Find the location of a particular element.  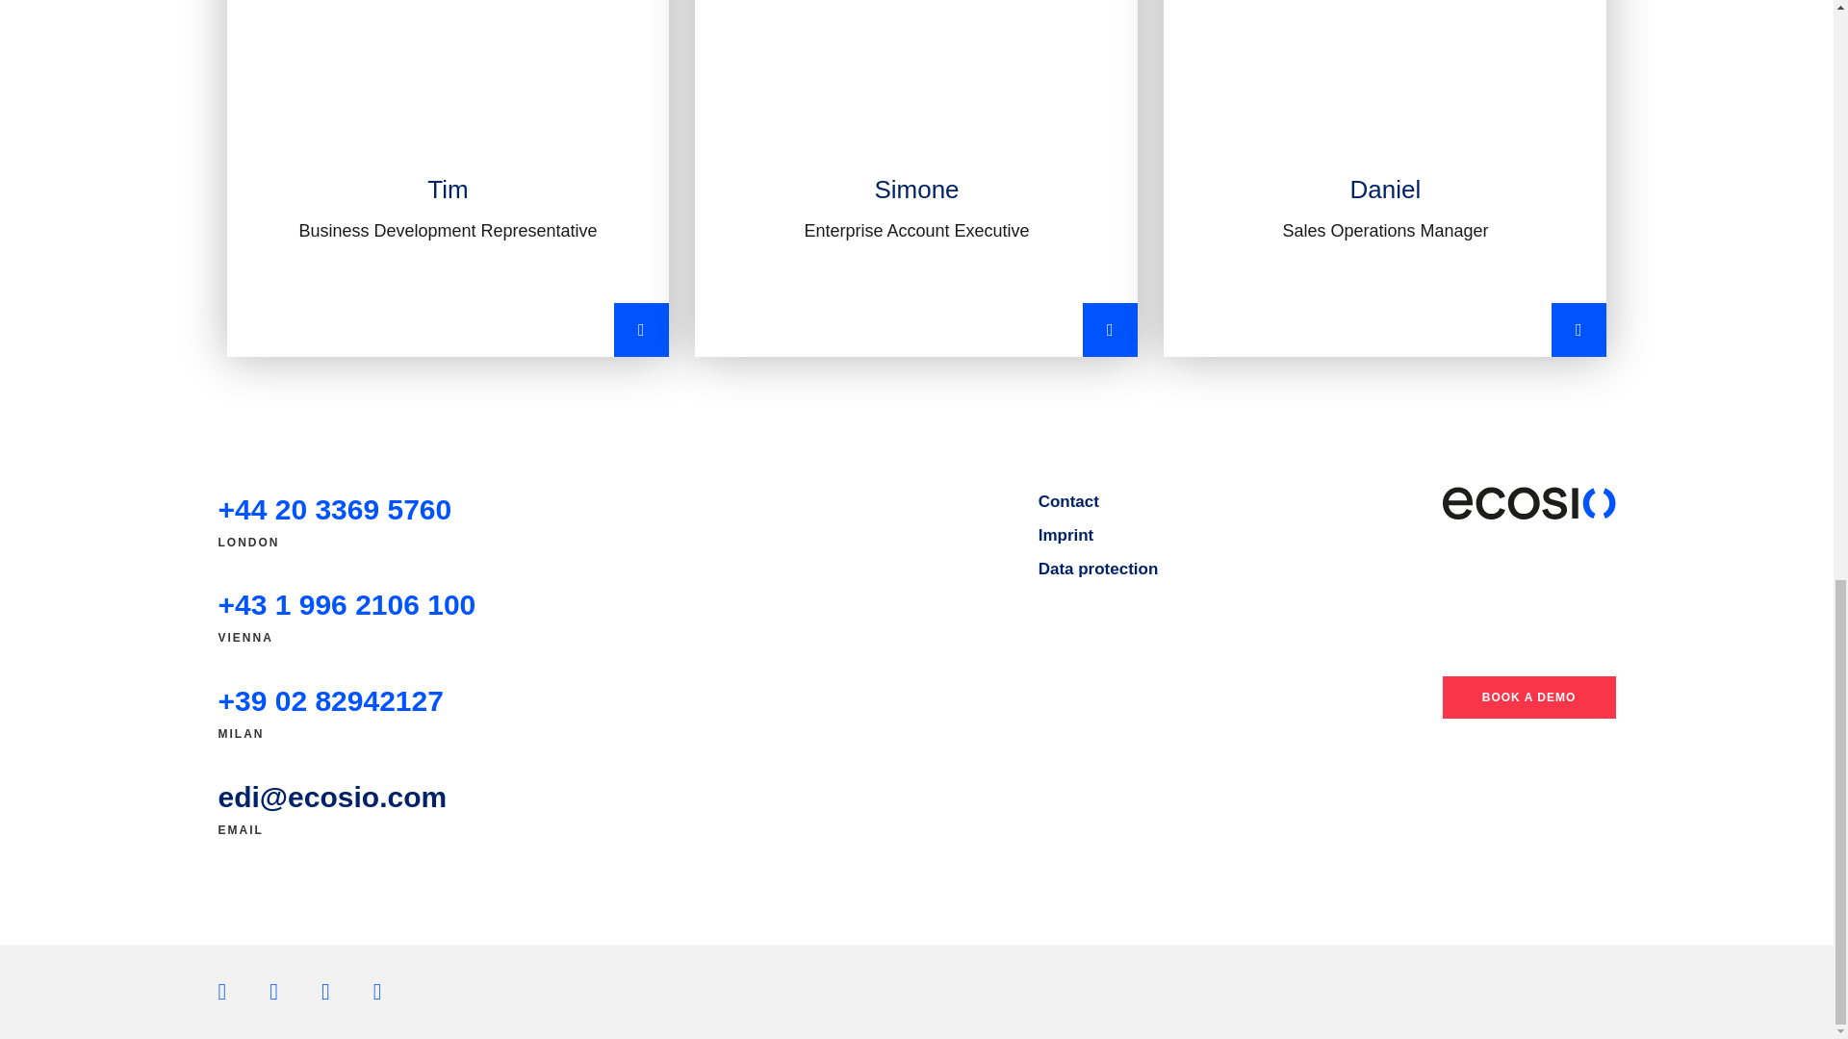

Ecosio MILAN is located at coordinates (330, 700).